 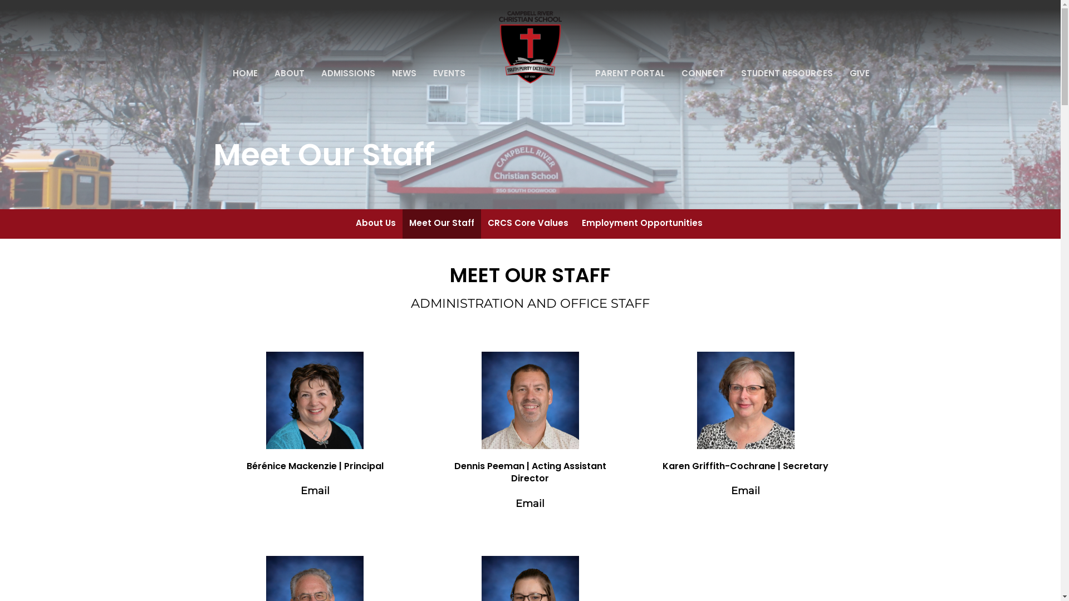 I want to click on Email, so click(x=746, y=491).